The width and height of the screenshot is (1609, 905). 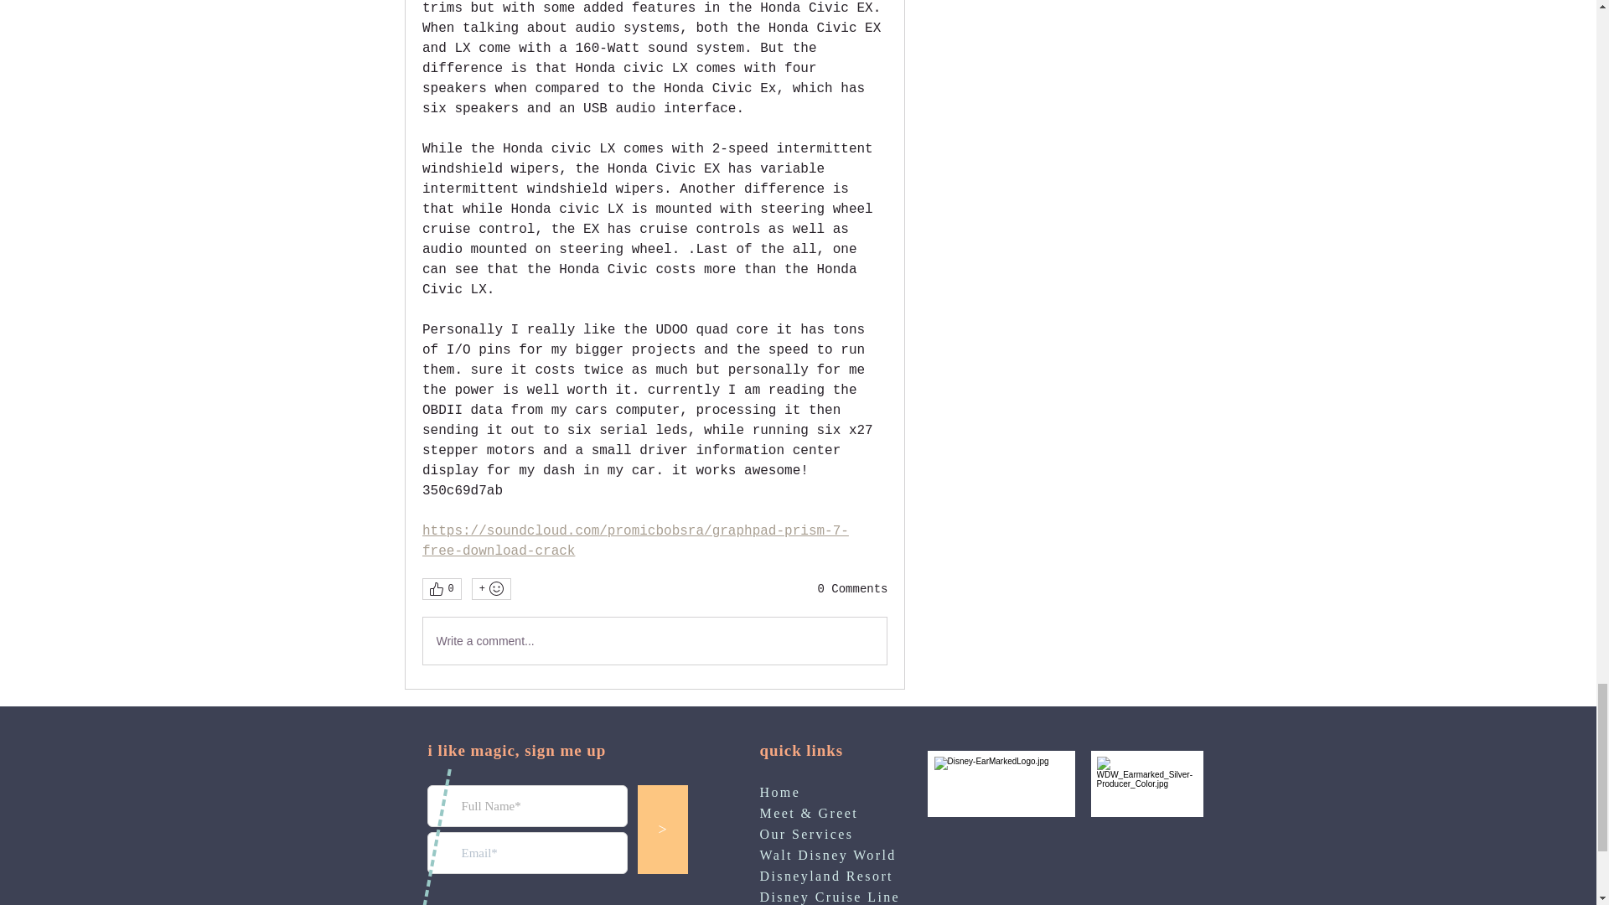 What do you see at coordinates (852, 590) in the screenshot?
I see `0 Comments` at bounding box center [852, 590].